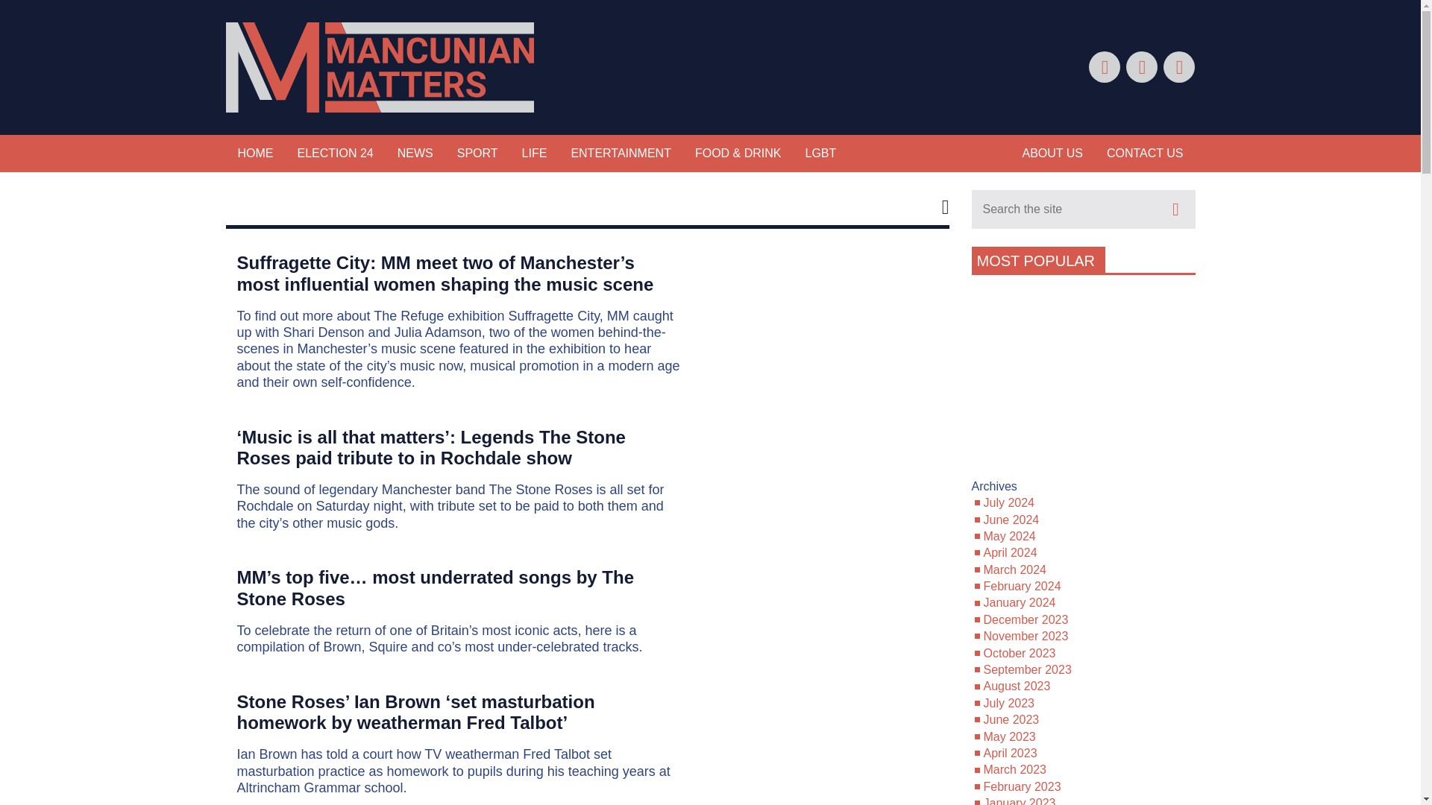 The image size is (1432, 805). Describe the element at coordinates (1052, 154) in the screenshot. I see `ABOUT US` at that location.